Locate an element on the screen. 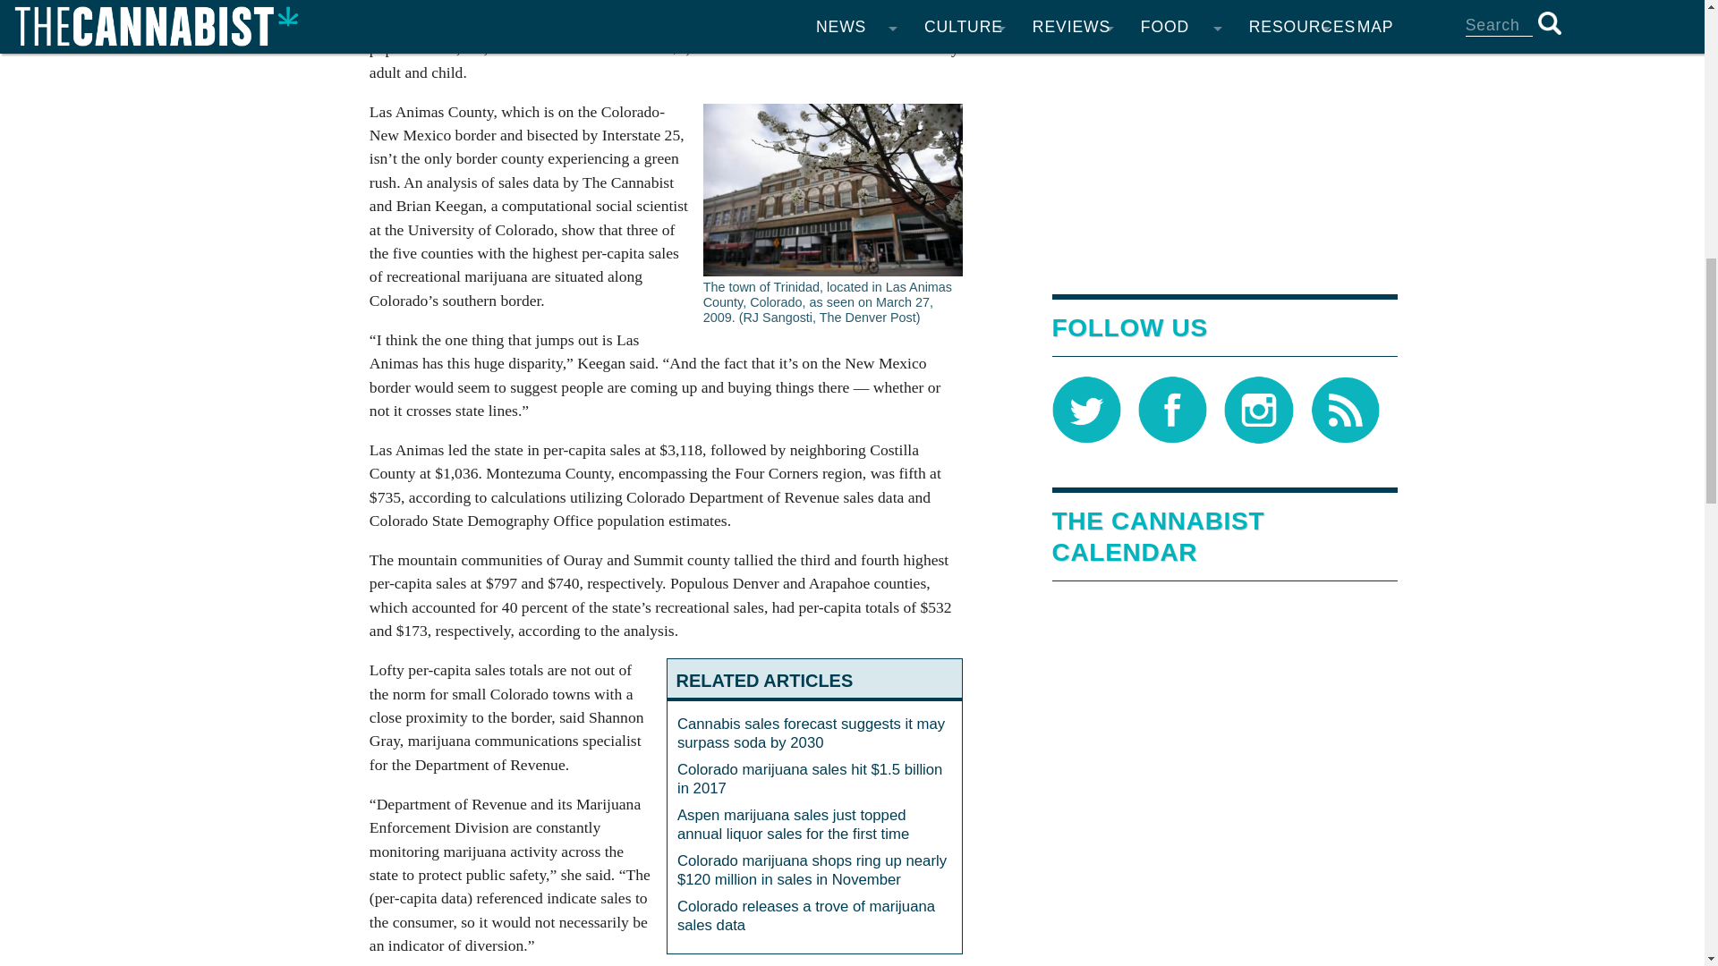 The image size is (1718, 966). Follow The Cannabist on Instagram is located at coordinates (1258, 409).